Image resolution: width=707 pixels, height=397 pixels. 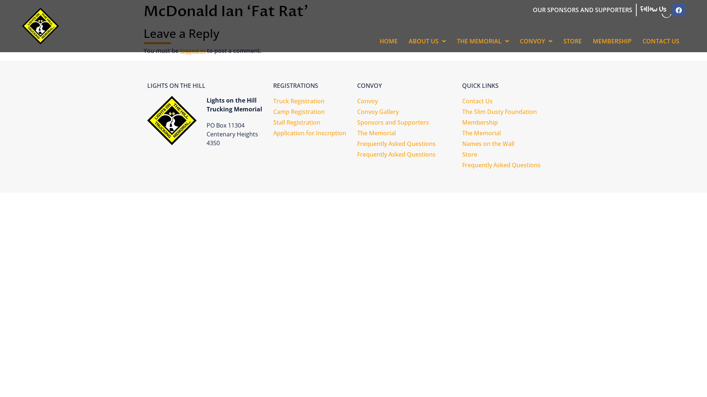 What do you see at coordinates (573, 41) in the screenshot?
I see `STORE` at bounding box center [573, 41].